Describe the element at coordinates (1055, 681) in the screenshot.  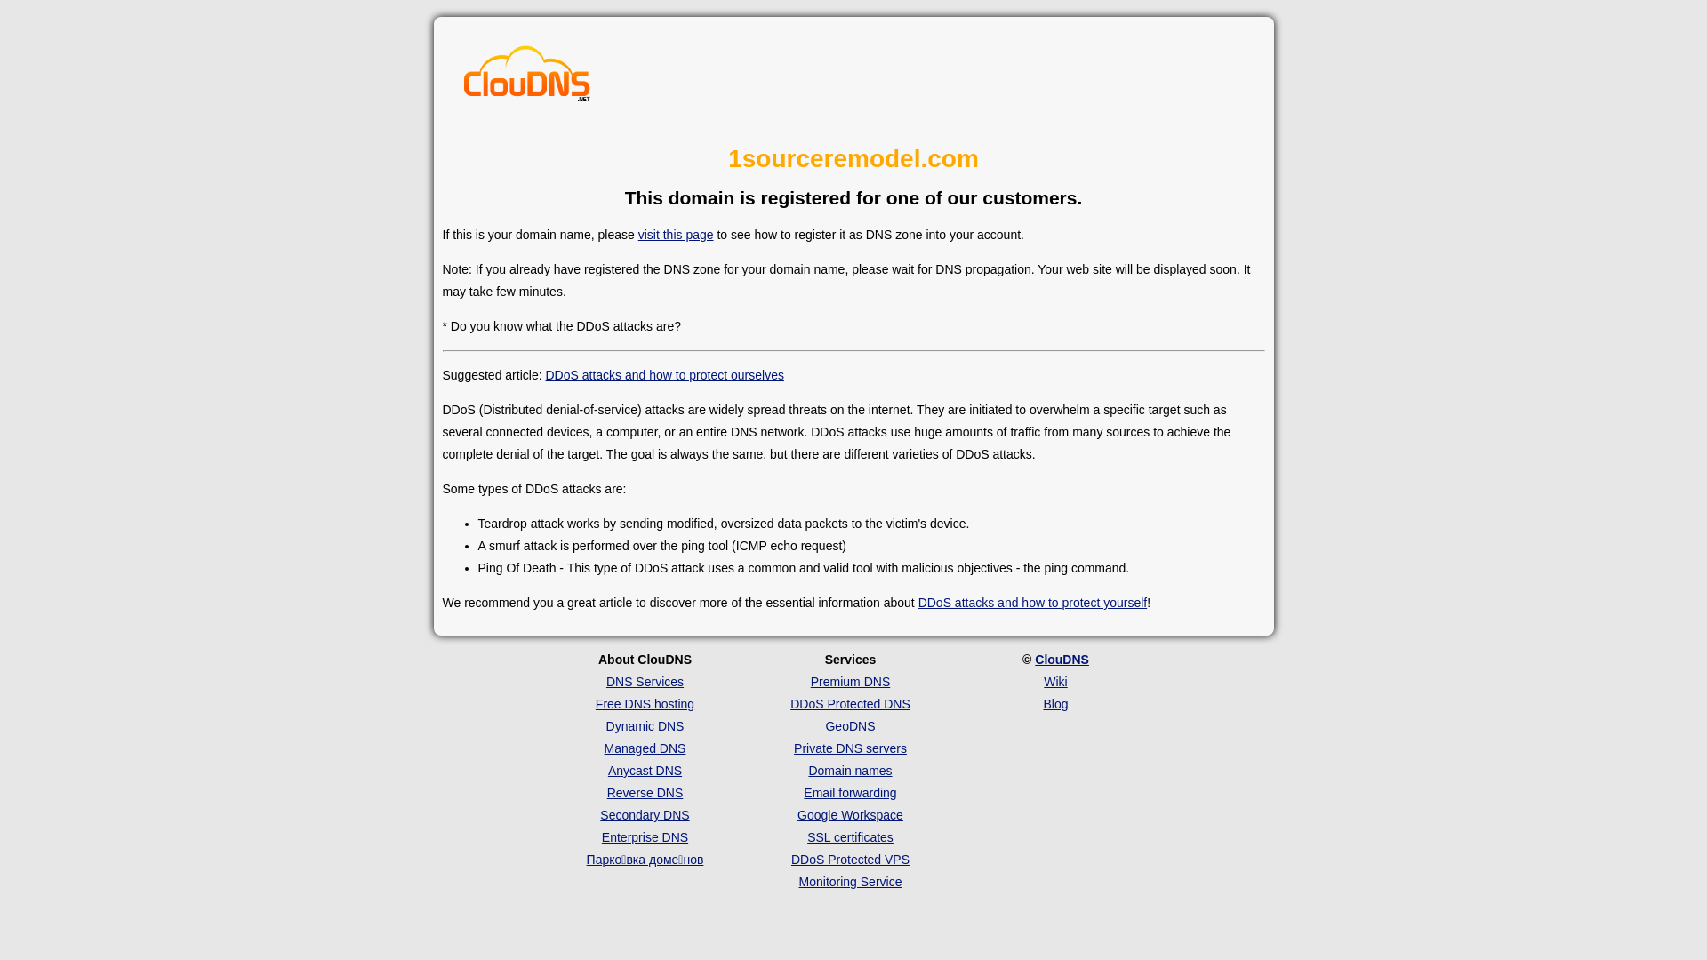
I see `Wiki` at that location.